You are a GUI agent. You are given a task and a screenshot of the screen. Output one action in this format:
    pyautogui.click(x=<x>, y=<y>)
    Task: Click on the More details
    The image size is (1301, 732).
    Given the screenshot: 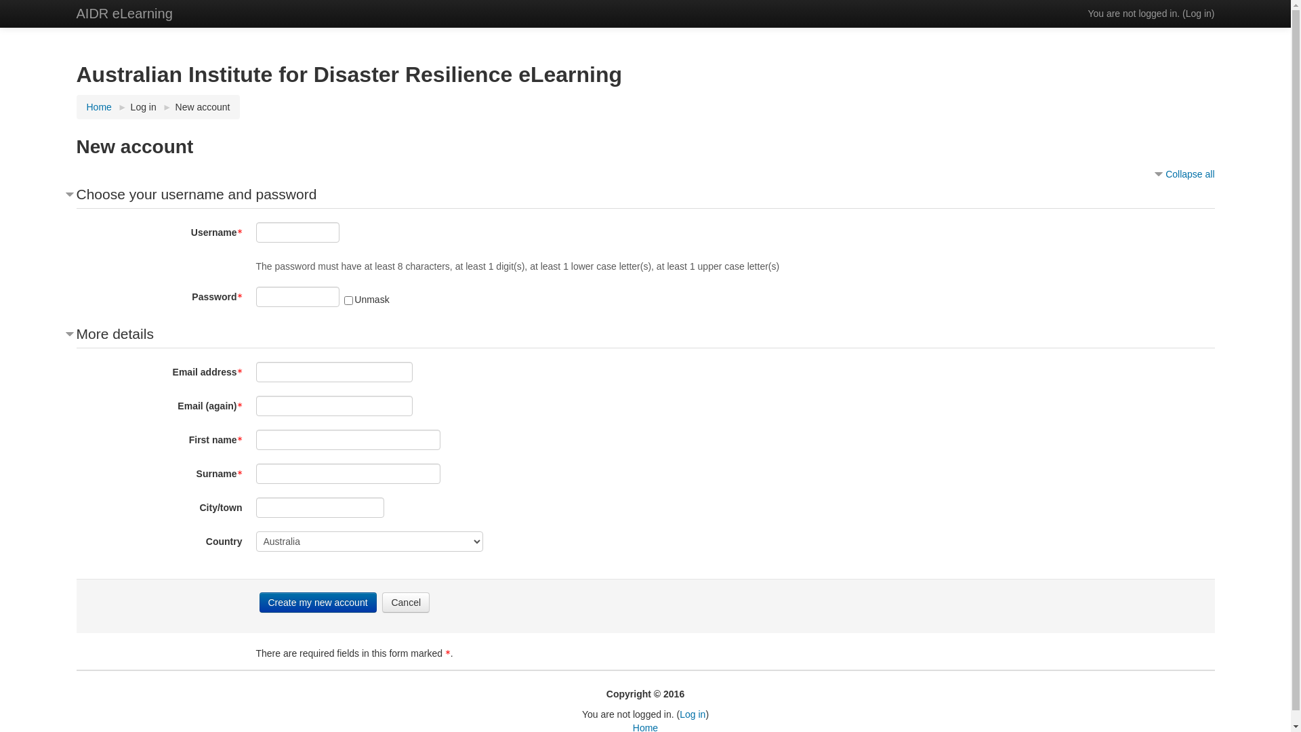 What is the action you would take?
    pyautogui.click(x=110, y=333)
    